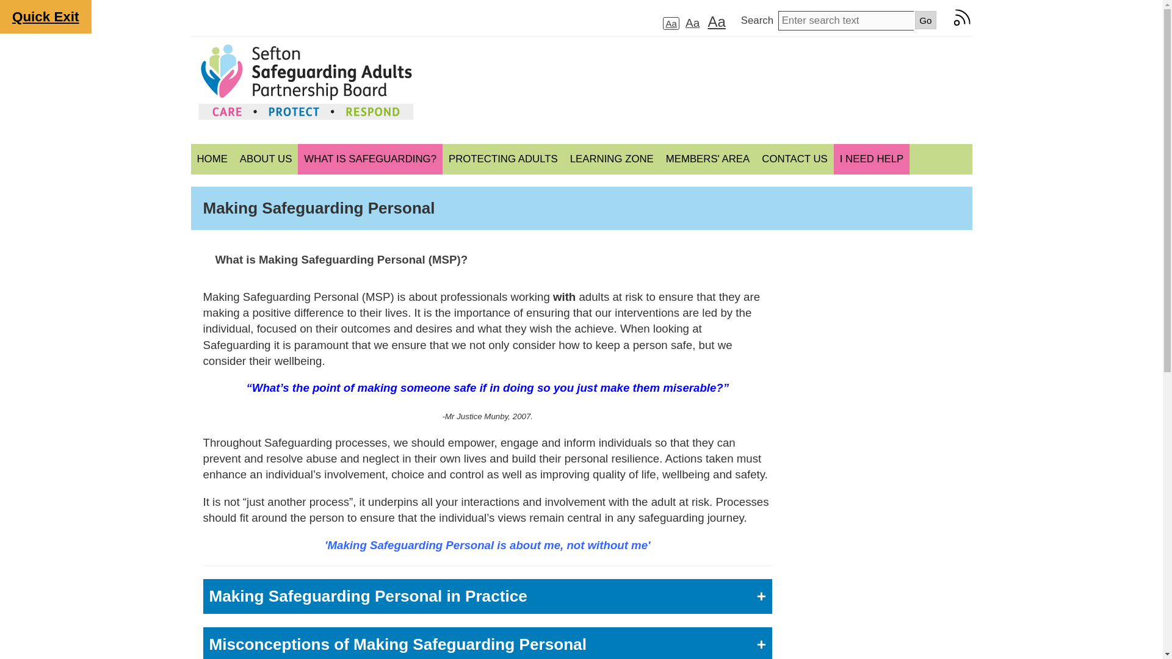 The height and width of the screenshot is (659, 1172). I want to click on HOME, so click(211, 159).